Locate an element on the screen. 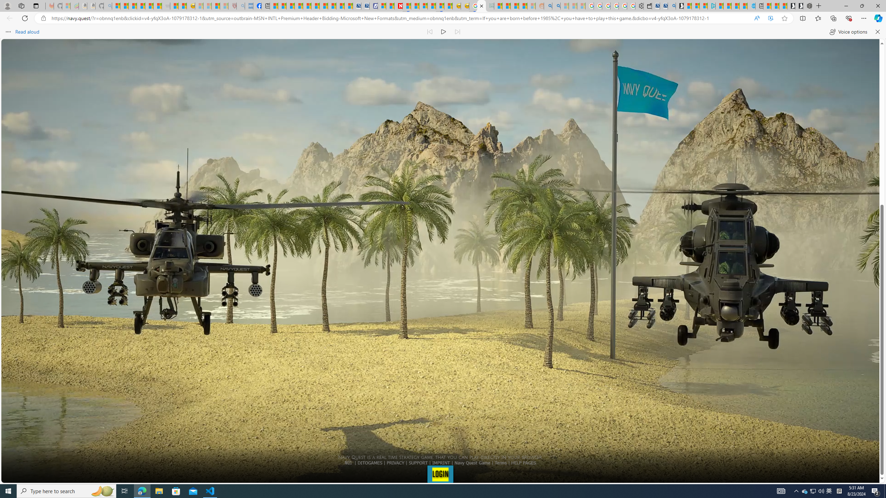  Read previous paragraph is located at coordinates (430, 32).